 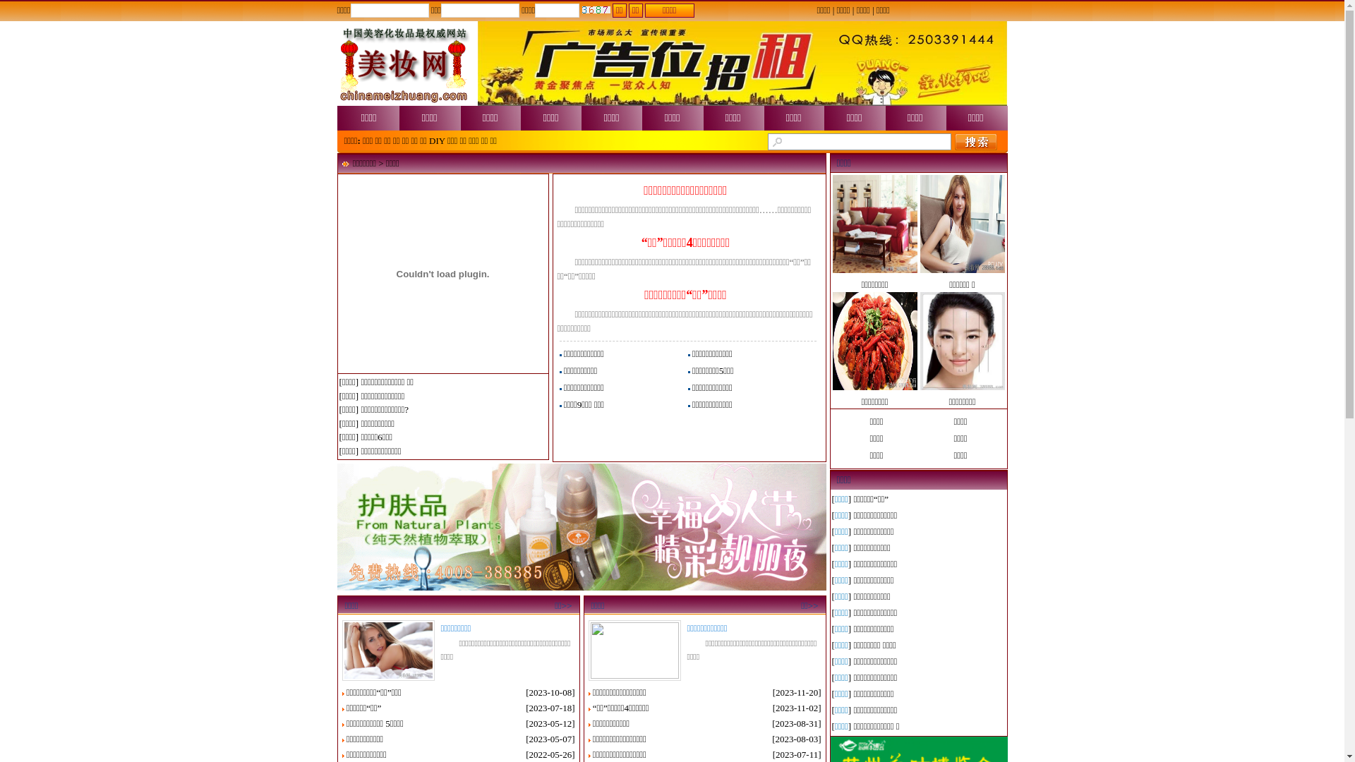 What do you see at coordinates (976, 142) in the screenshot?
I see `  ` at bounding box center [976, 142].